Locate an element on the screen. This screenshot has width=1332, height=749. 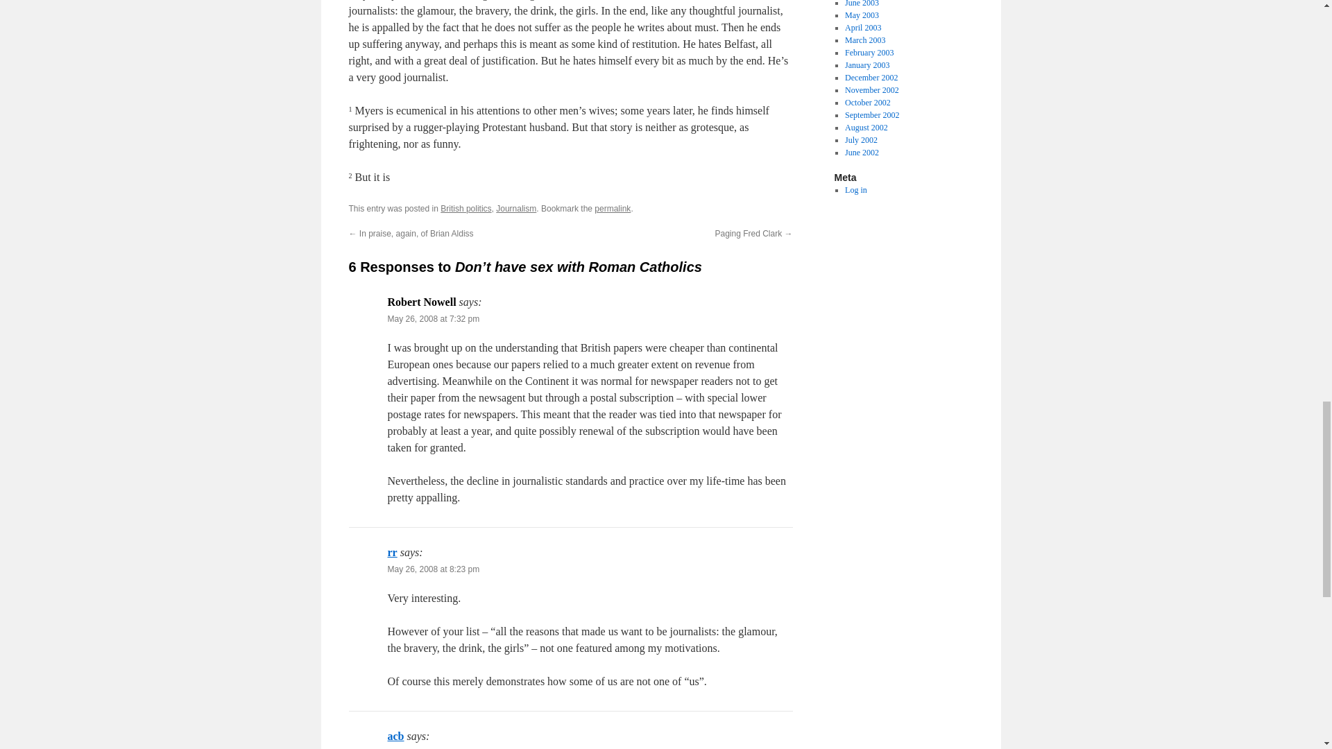
May 26, 2008 at 7:32 pm is located at coordinates (433, 318).